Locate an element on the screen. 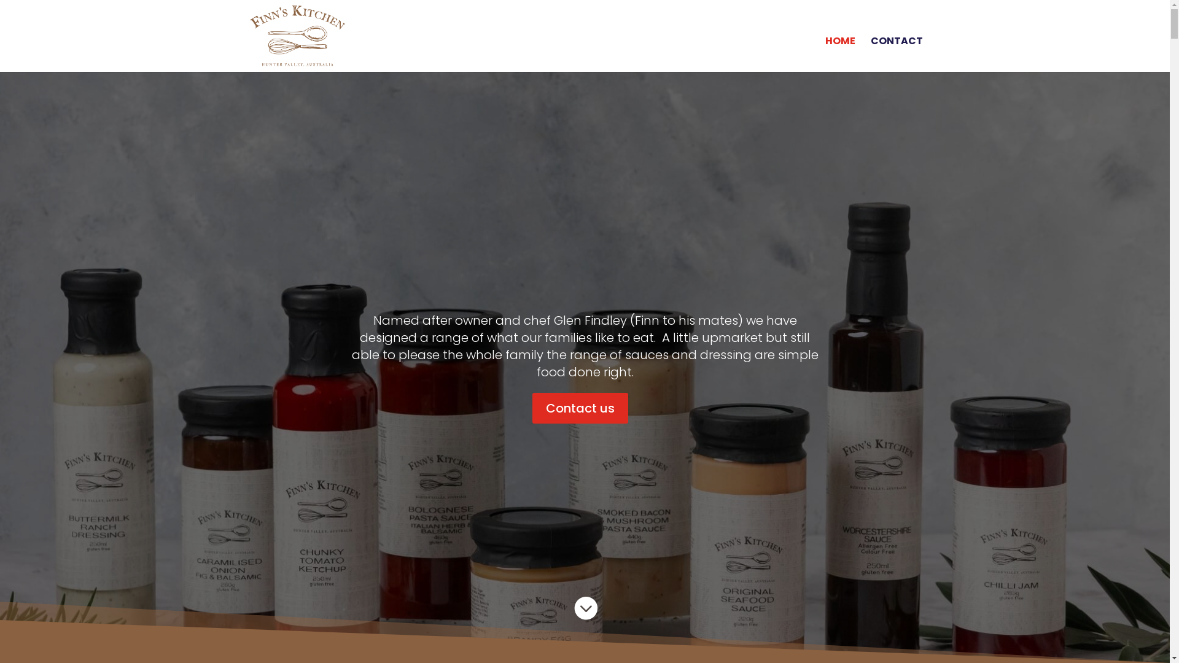  Contact us is located at coordinates (580, 408).